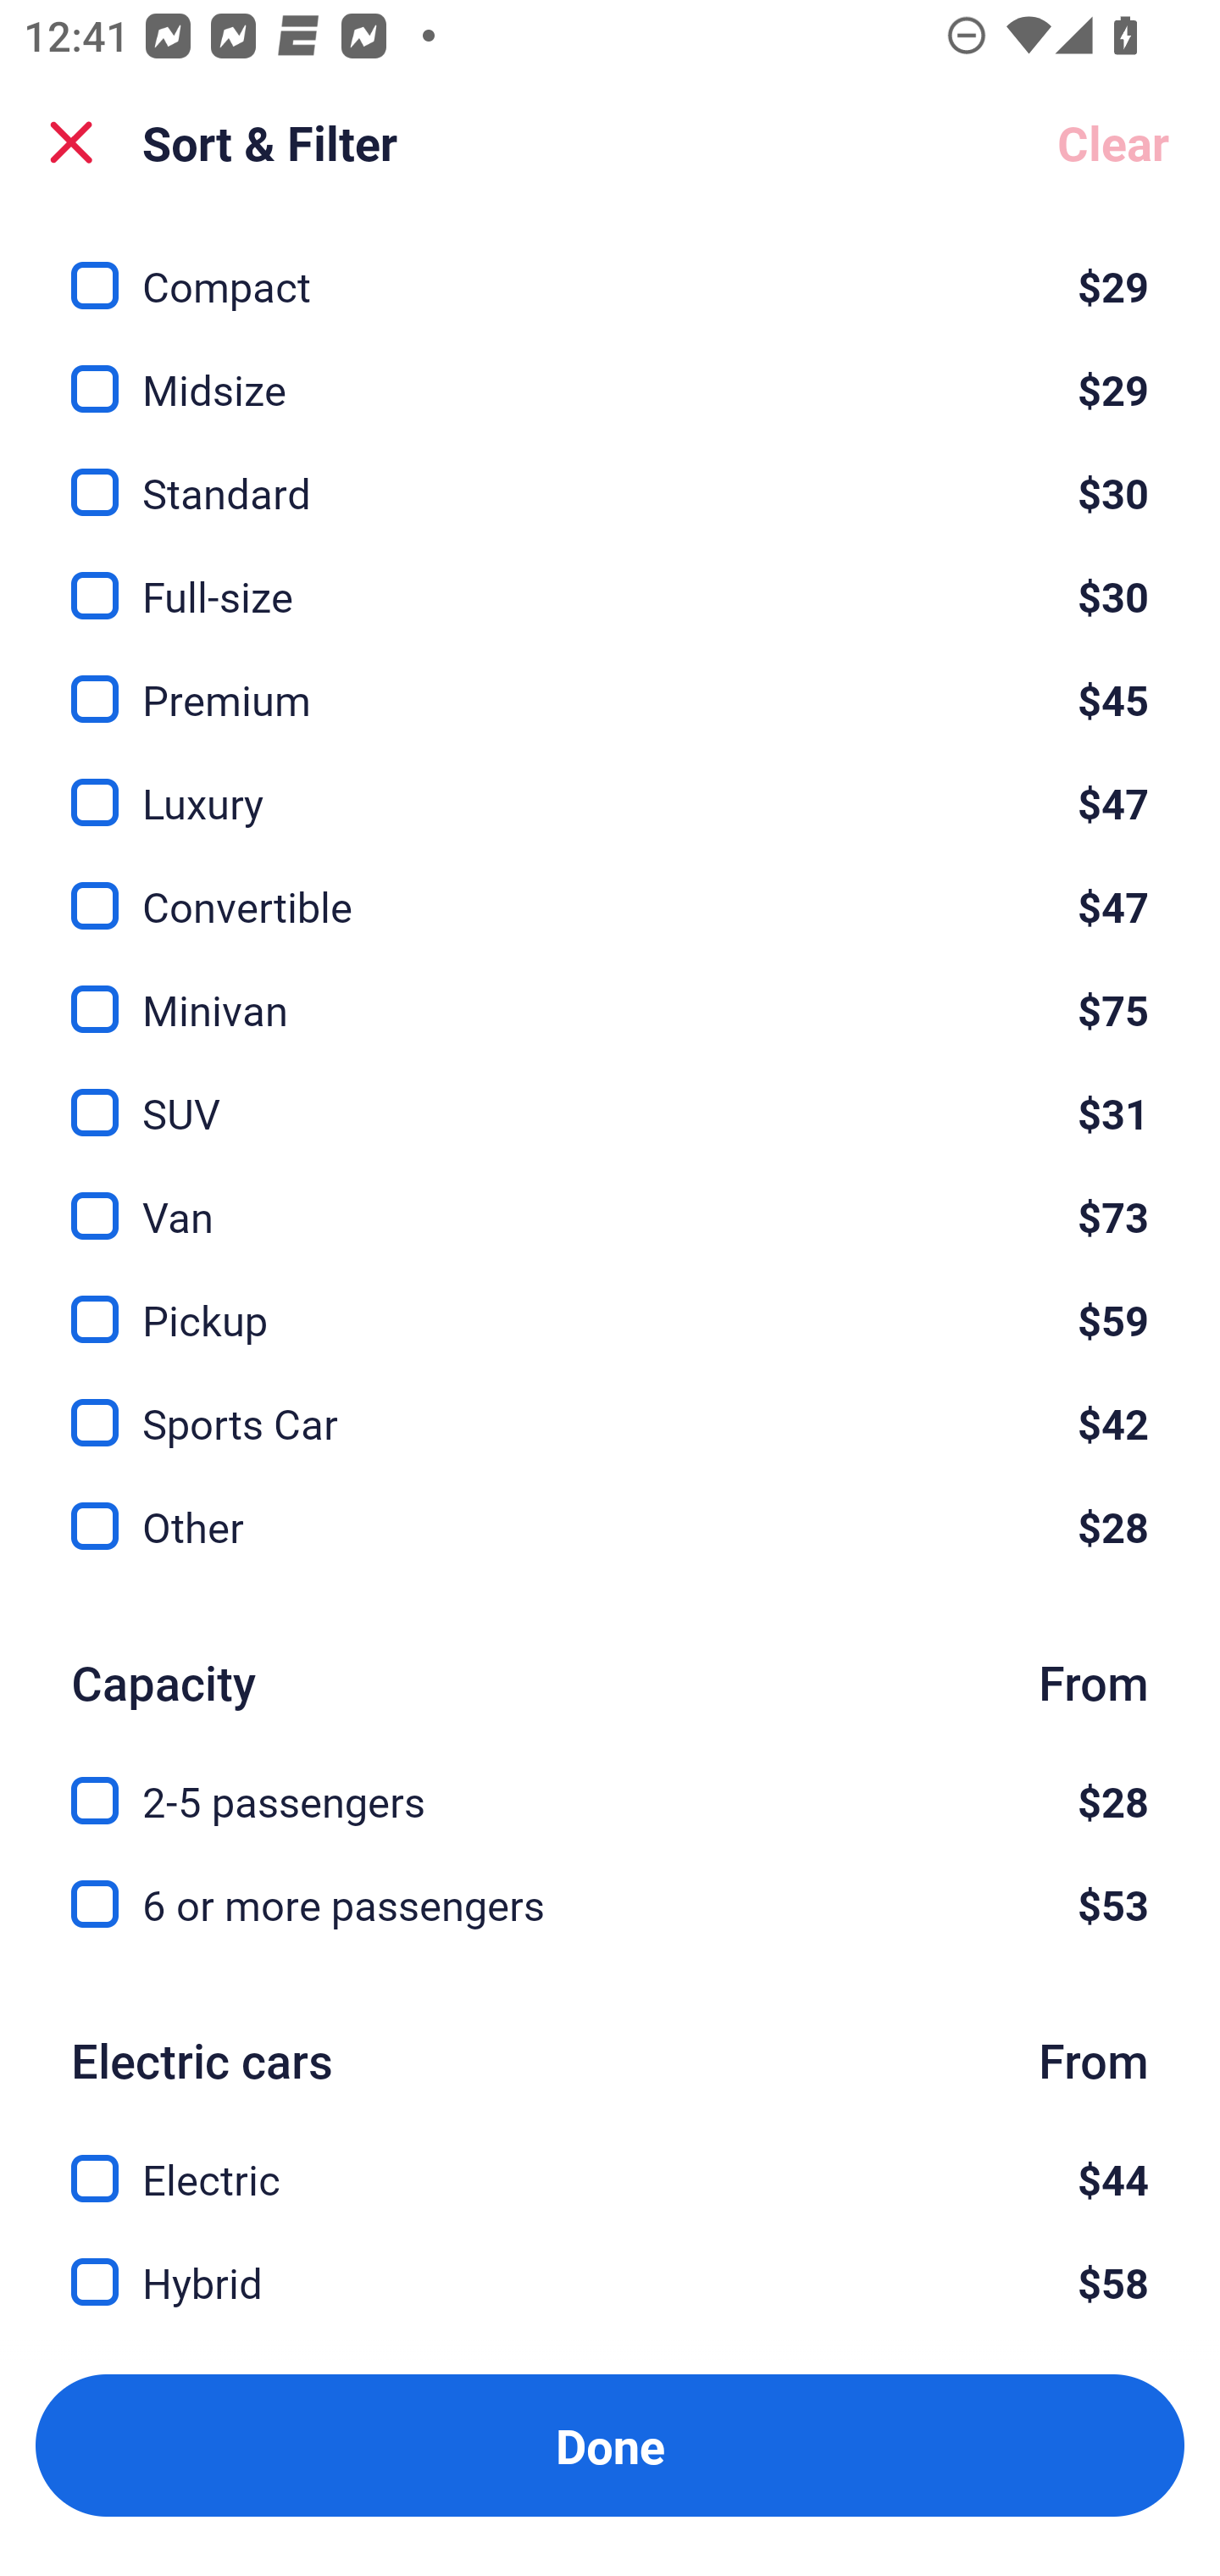 This screenshot has width=1220, height=2576. I want to click on Minivan, $75 Minivan $75, so click(610, 990).